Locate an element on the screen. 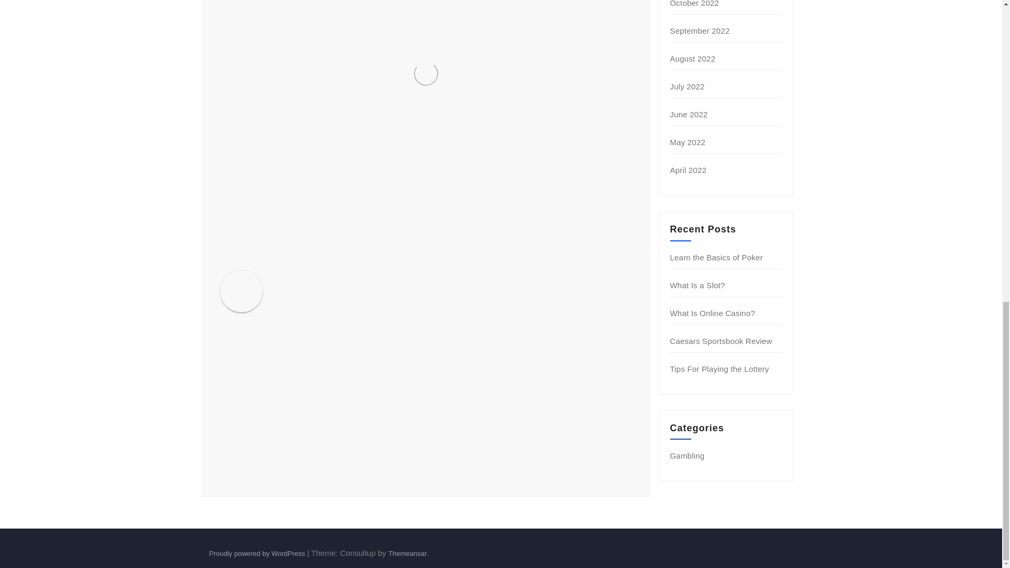  Proudly powered by WordPress is located at coordinates (258, 553).